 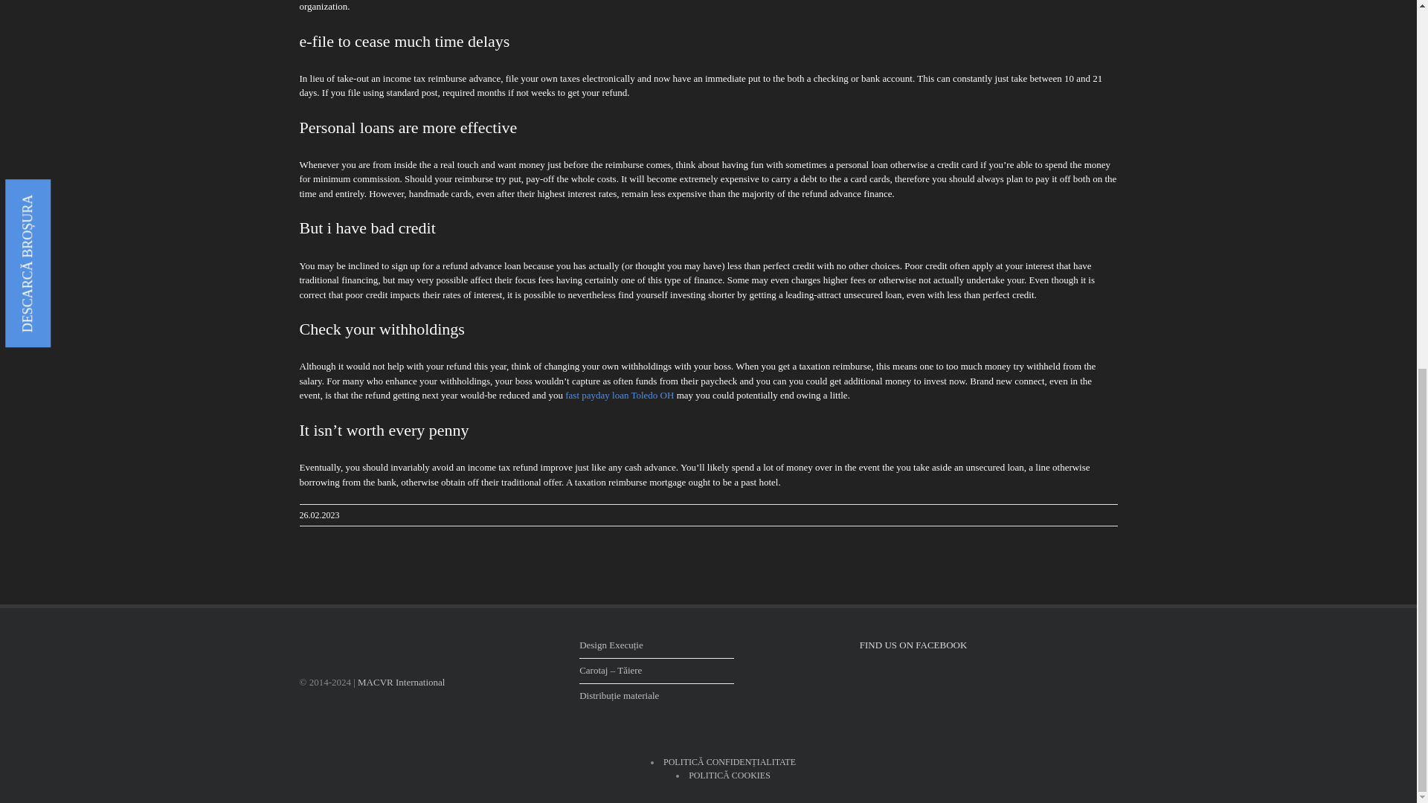 What do you see at coordinates (620, 394) in the screenshot?
I see `fast payday loan Toledo OH` at bounding box center [620, 394].